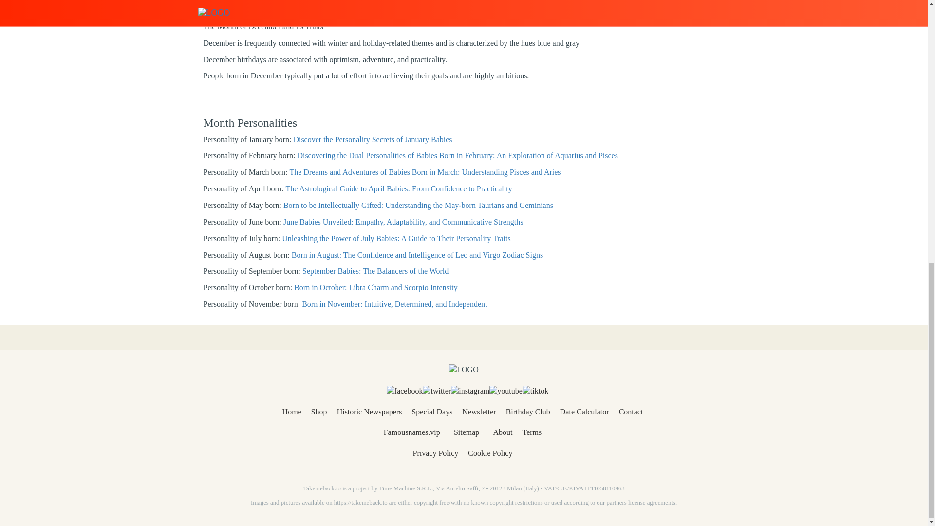 This screenshot has height=526, width=935. I want to click on September Babies: The Balancers of the World, so click(375, 271).